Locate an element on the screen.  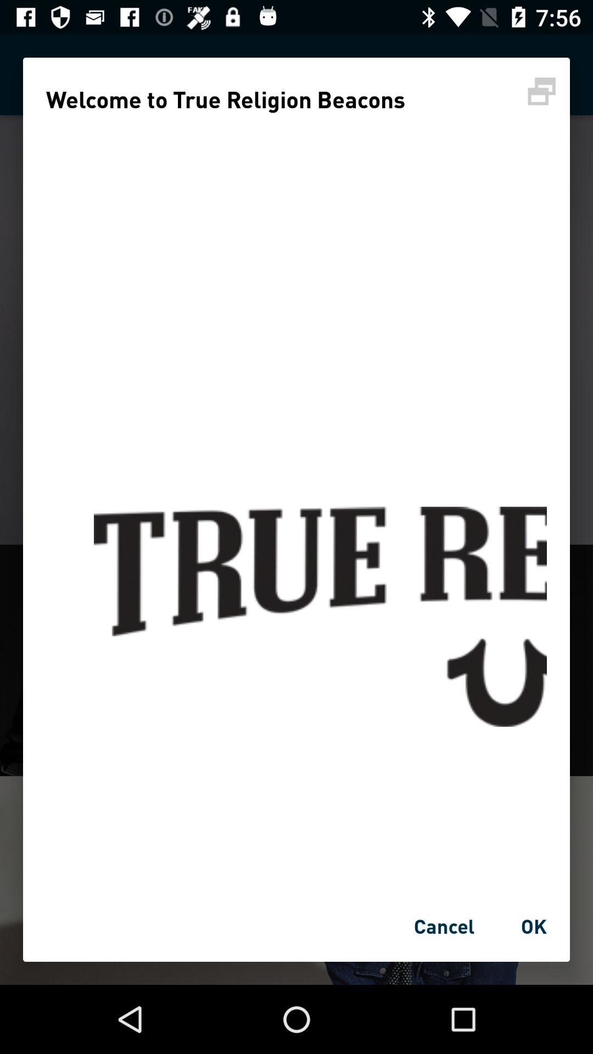
toggle screen is located at coordinates (541, 91).